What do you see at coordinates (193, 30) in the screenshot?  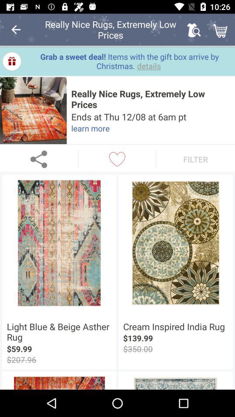 I see `launch the icon to the right of really nice rugs icon` at bounding box center [193, 30].